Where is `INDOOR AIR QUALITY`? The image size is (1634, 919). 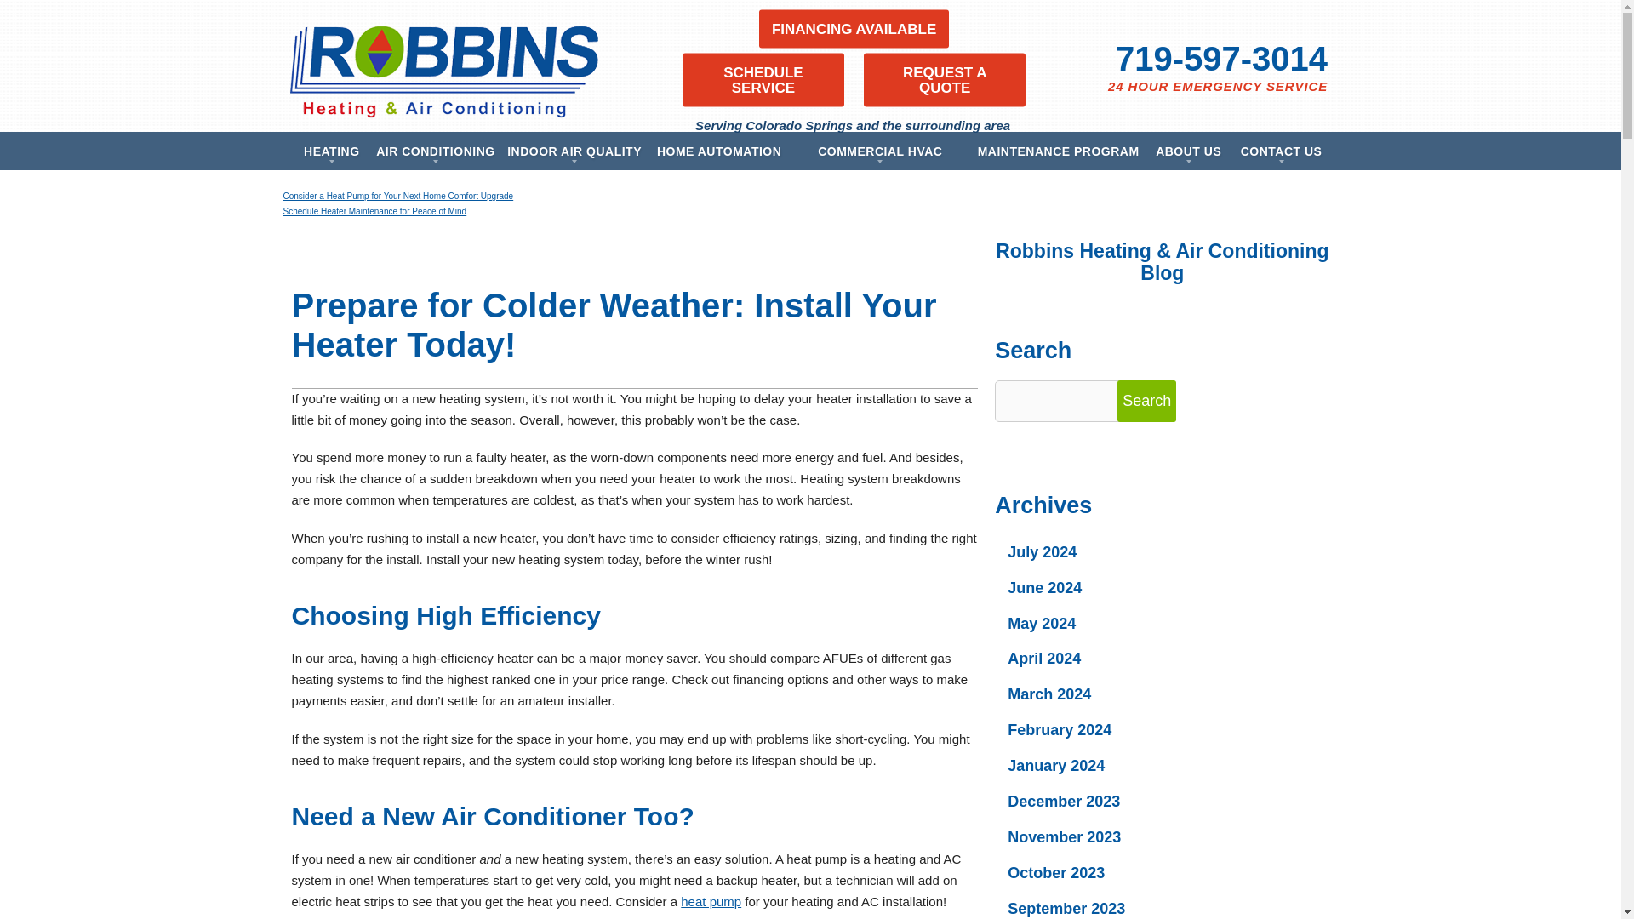 INDOOR AIR QUALITY is located at coordinates (574, 151).